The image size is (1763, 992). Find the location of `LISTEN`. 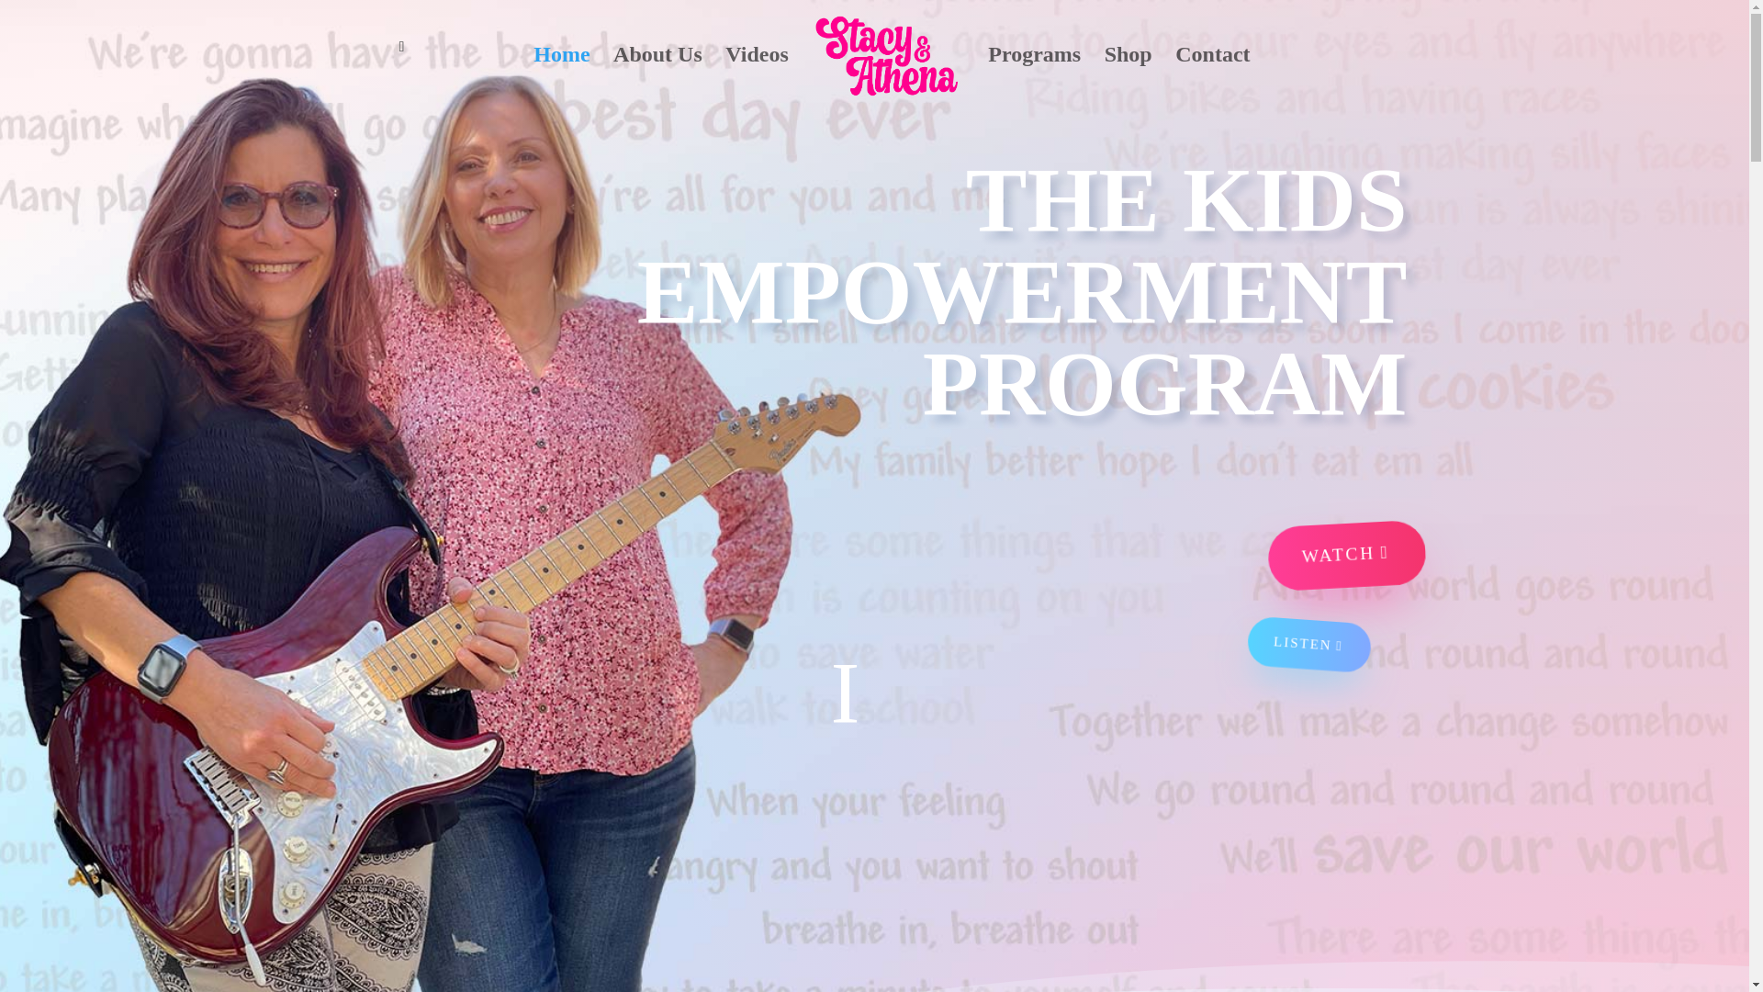

LISTEN is located at coordinates (1308, 639).